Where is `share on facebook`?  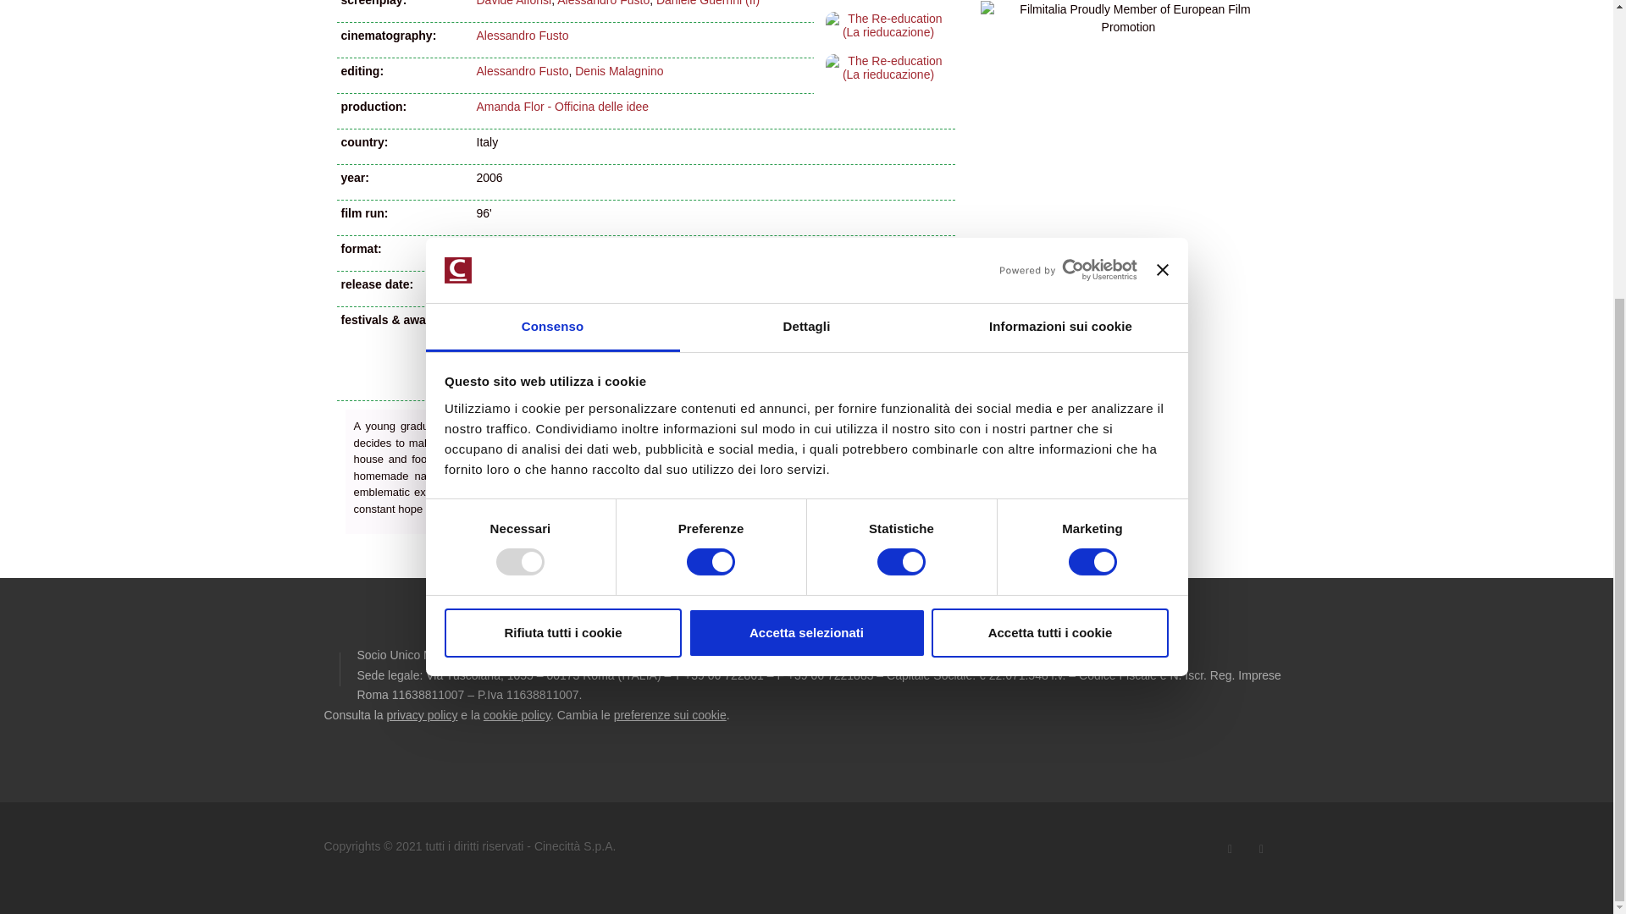 share on facebook is located at coordinates (796, 559).